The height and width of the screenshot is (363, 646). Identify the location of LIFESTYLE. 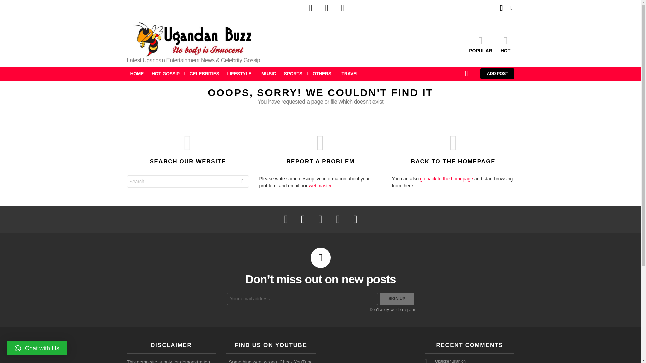
(240, 74).